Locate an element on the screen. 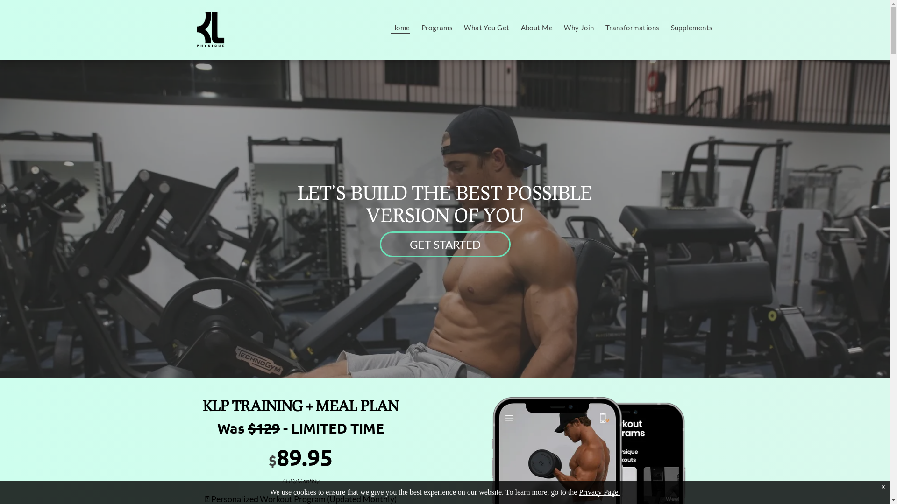 The image size is (897, 504). About Me is located at coordinates (537, 28).